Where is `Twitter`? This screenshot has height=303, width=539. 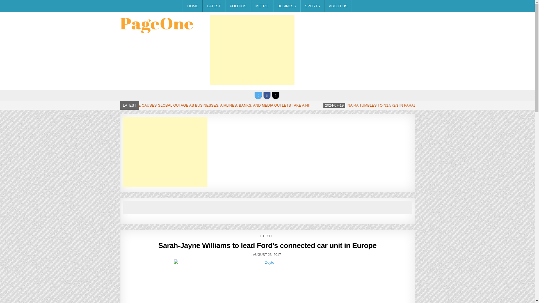
Twitter is located at coordinates (258, 96).